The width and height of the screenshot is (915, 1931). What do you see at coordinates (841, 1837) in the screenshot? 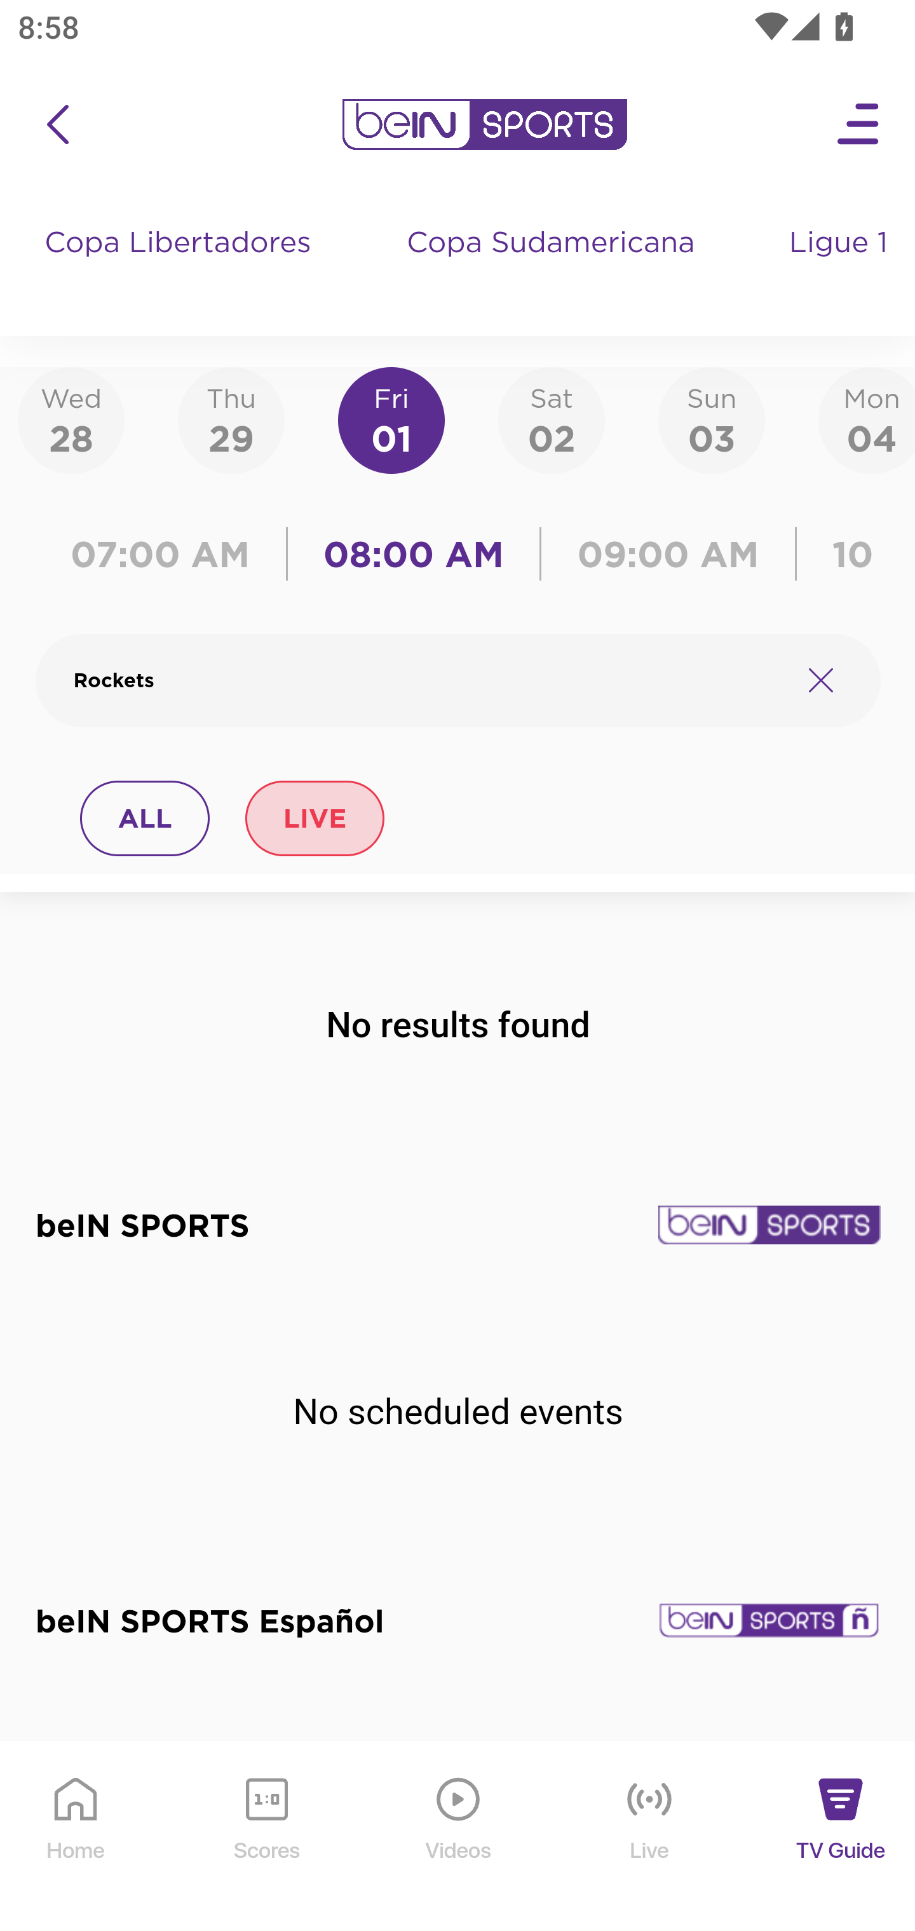
I see `TV Guide TV Guide Icon TV Guide` at bounding box center [841, 1837].